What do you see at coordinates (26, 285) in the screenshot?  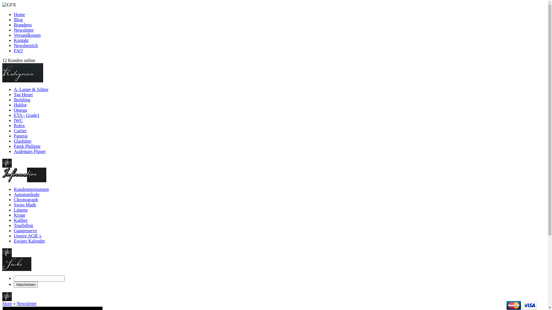 I see `Abschicken` at bounding box center [26, 285].